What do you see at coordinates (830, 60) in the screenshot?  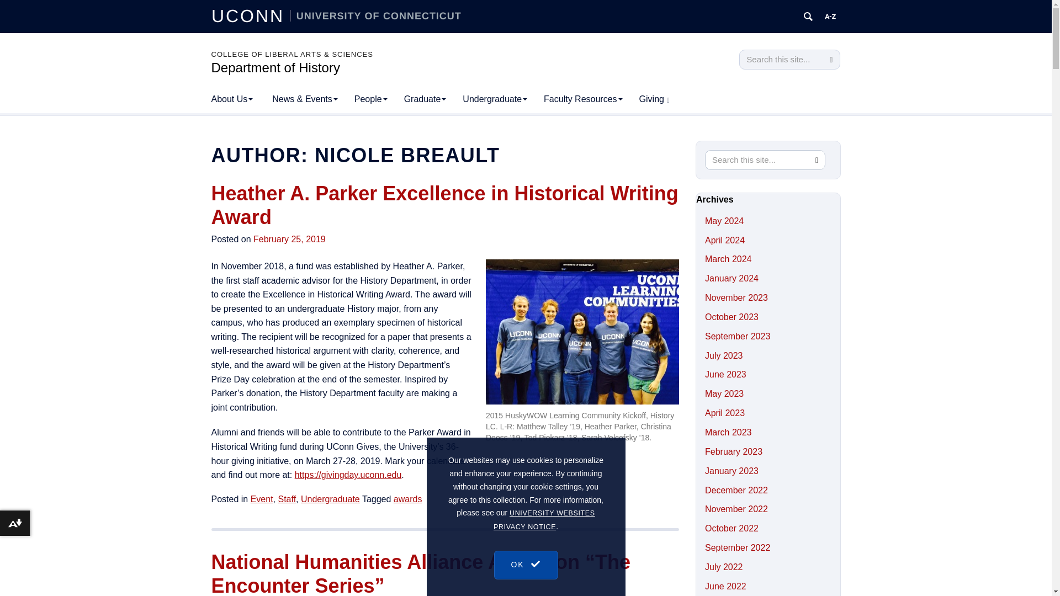 I see `Search` at bounding box center [830, 60].